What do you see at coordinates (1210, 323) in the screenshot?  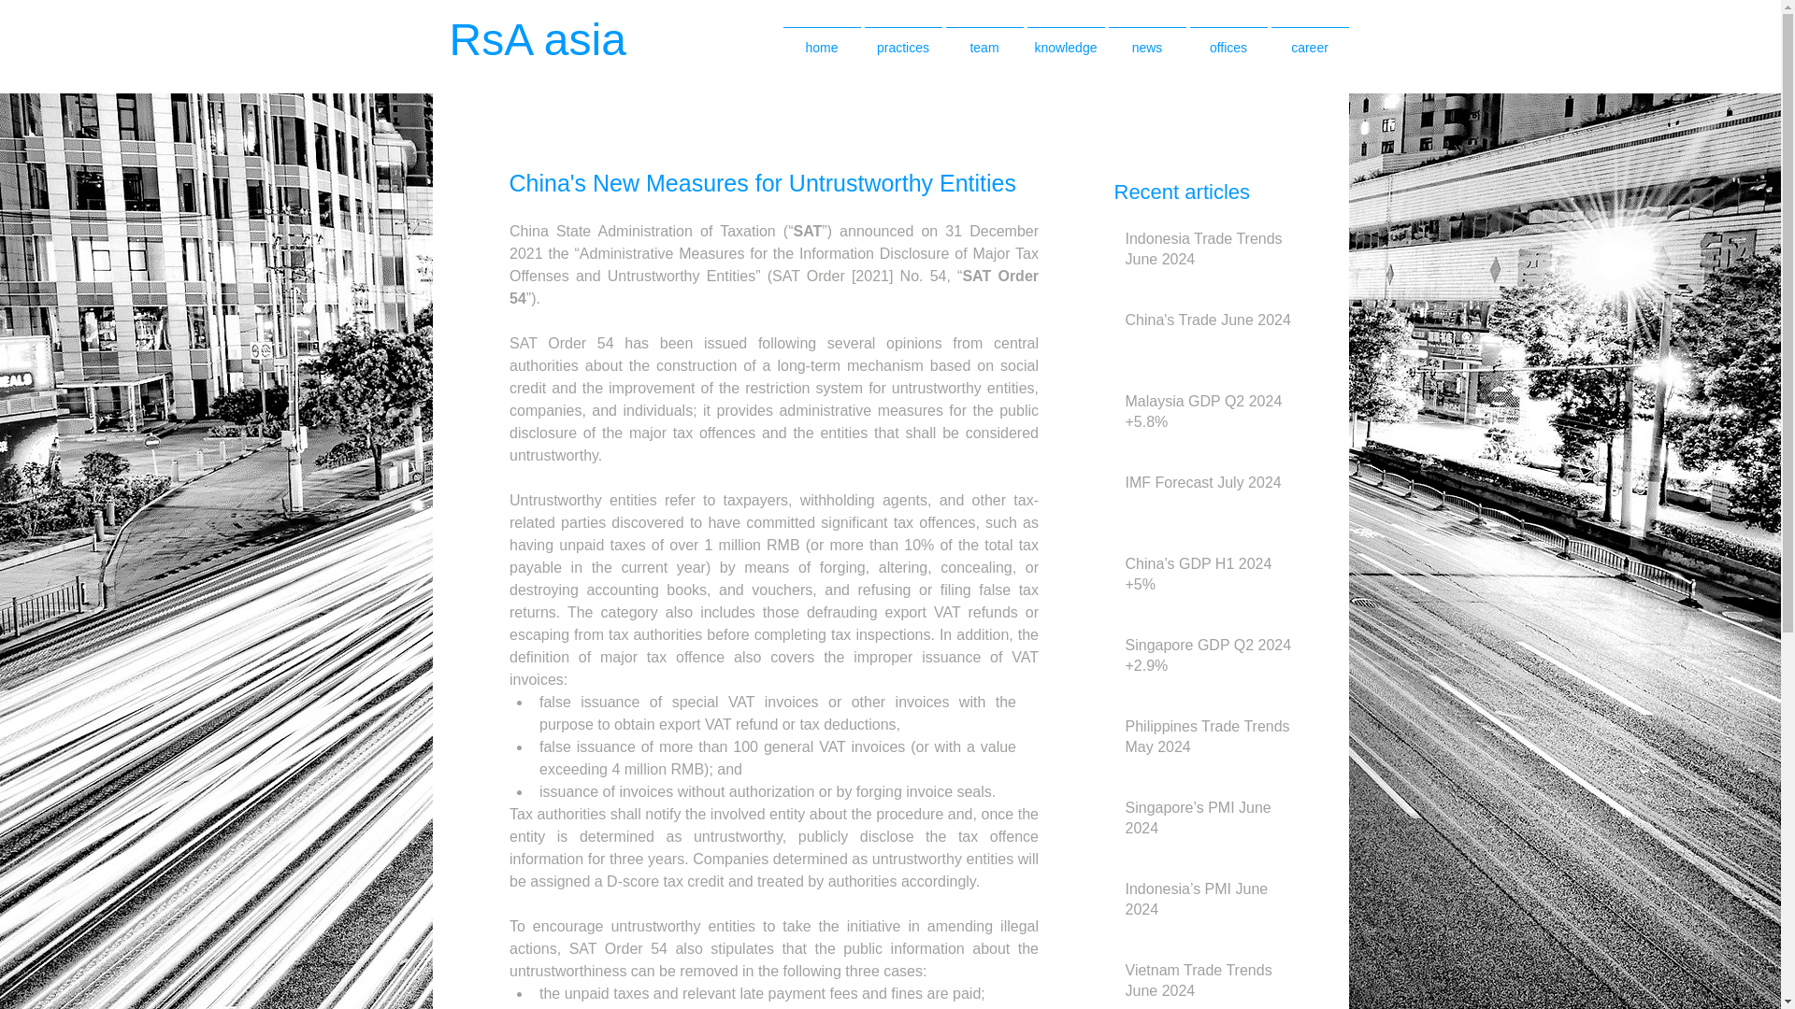 I see `China's Trade June 2024` at bounding box center [1210, 323].